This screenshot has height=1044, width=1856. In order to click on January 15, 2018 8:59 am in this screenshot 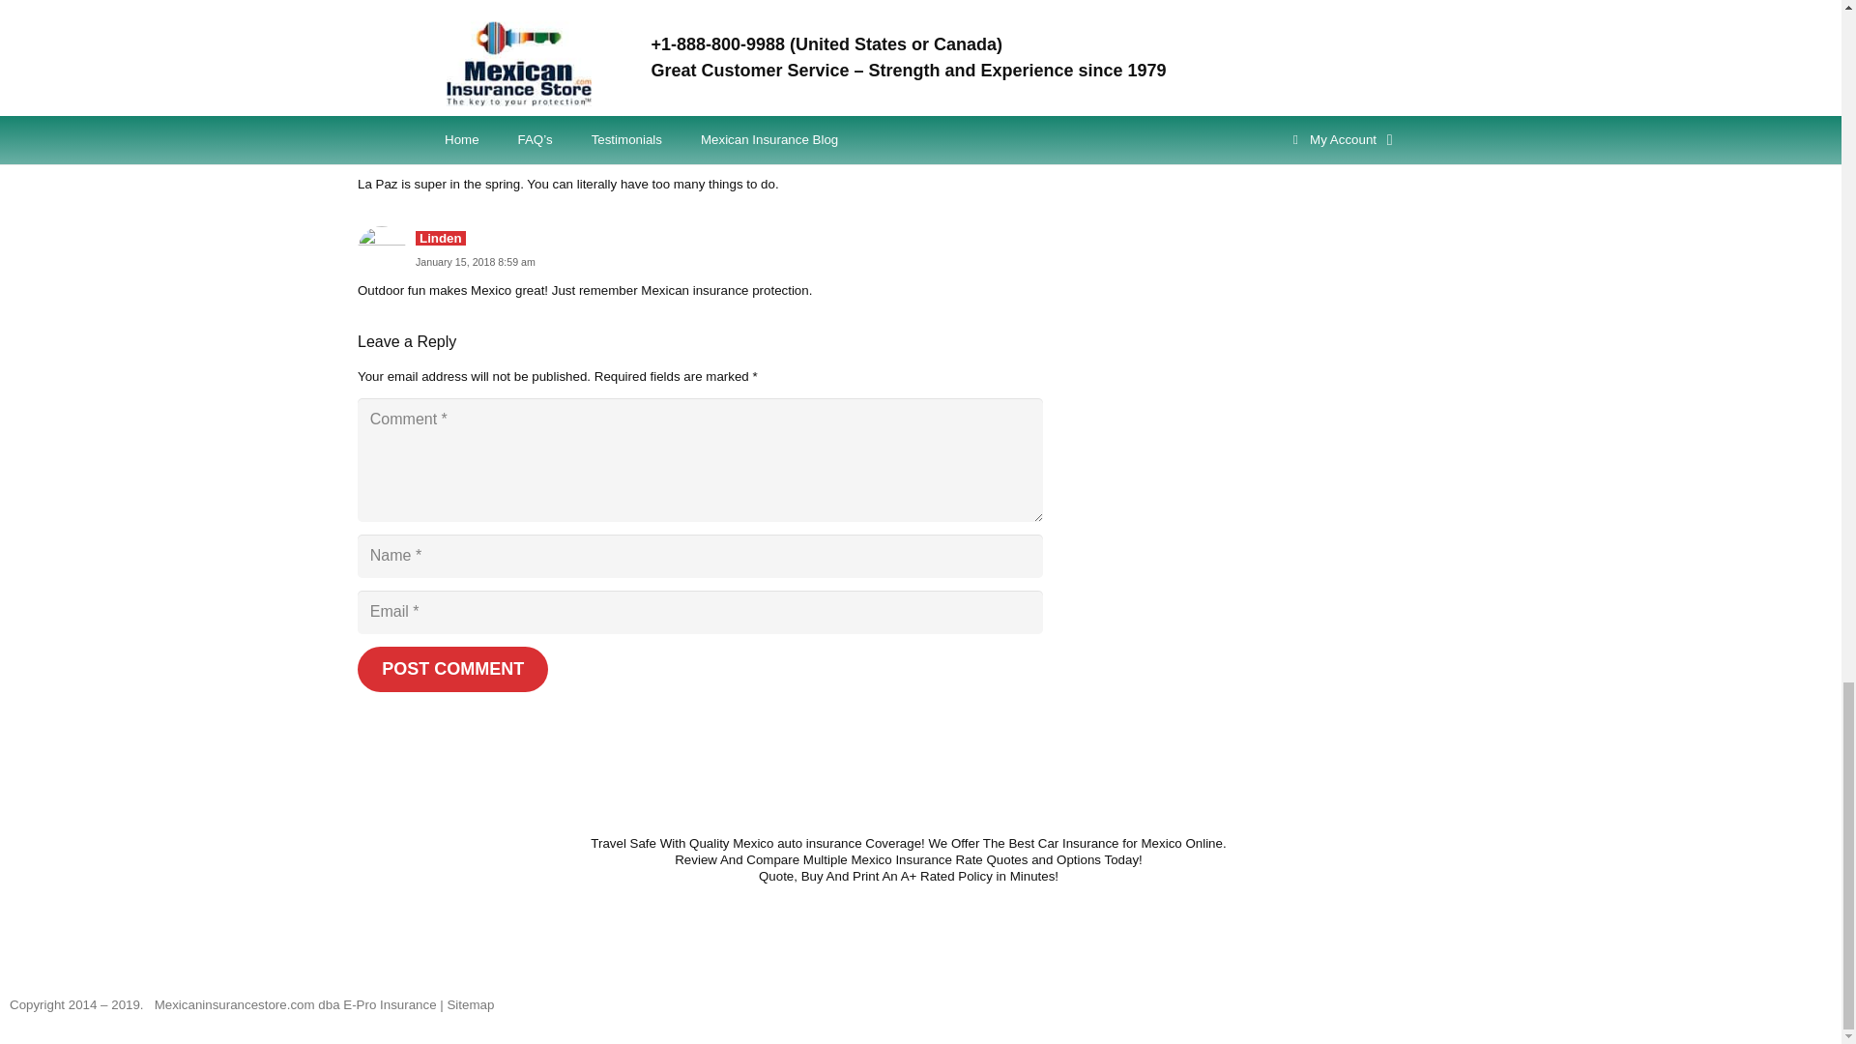, I will do `click(476, 261)`.